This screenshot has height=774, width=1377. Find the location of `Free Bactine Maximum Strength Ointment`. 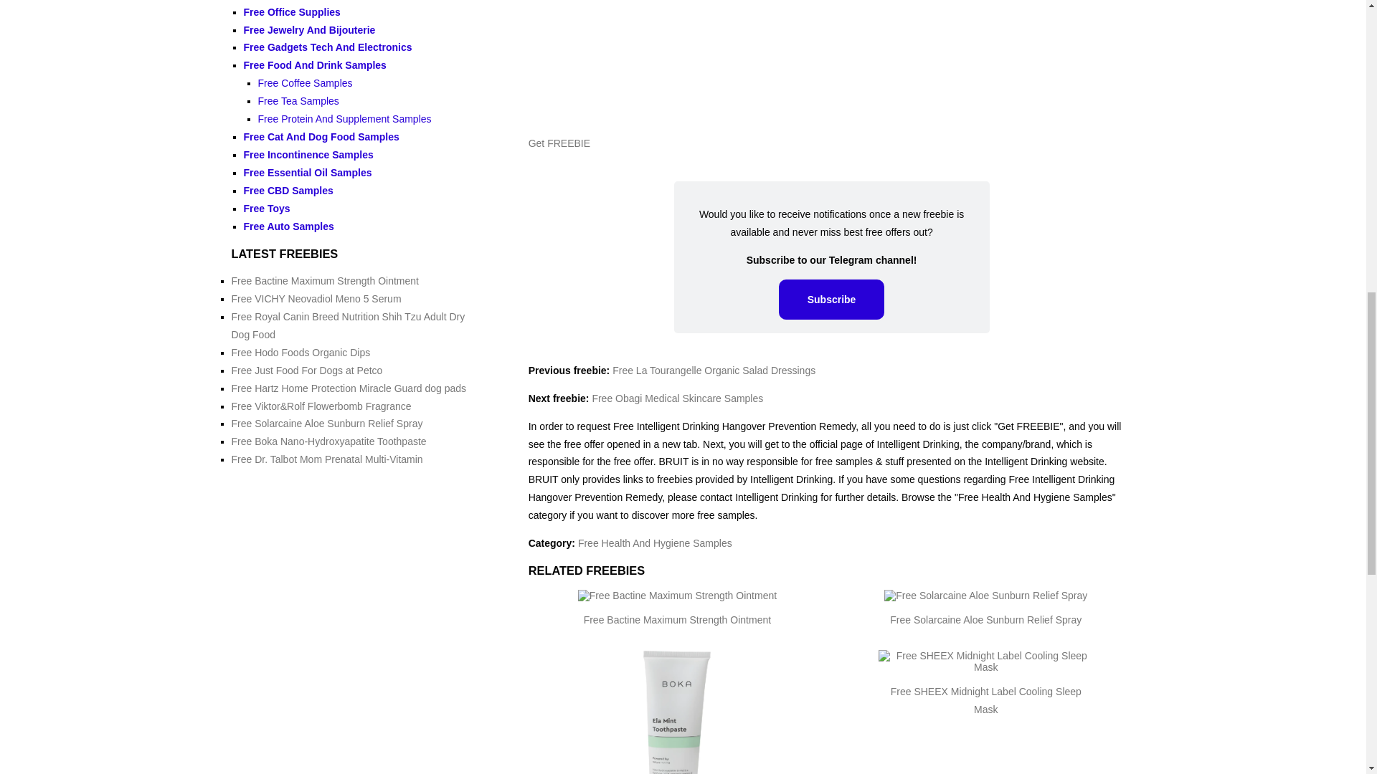

Free Bactine Maximum Strength Ointment is located at coordinates (677, 619).